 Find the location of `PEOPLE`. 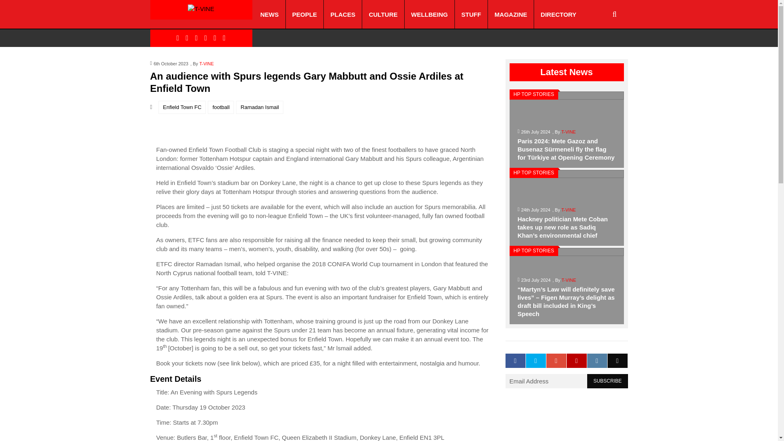

PEOPLE is located at coordinates (305, 14).